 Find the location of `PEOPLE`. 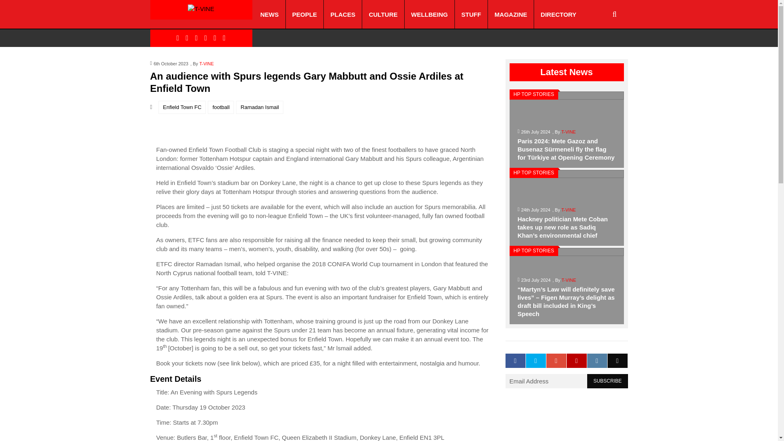

PEOPLE is located at coordinates (305, 14).